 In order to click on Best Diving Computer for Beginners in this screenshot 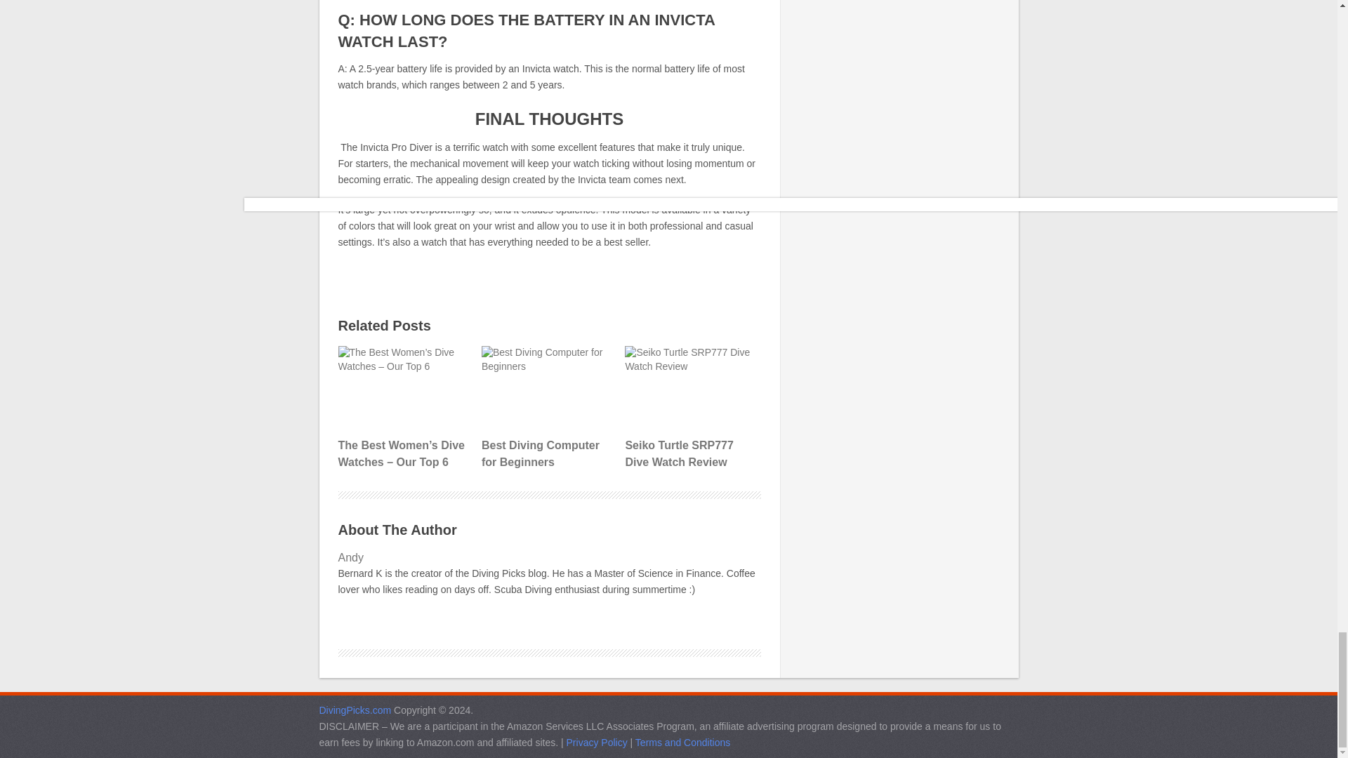, I will do `click(548, 408)`.